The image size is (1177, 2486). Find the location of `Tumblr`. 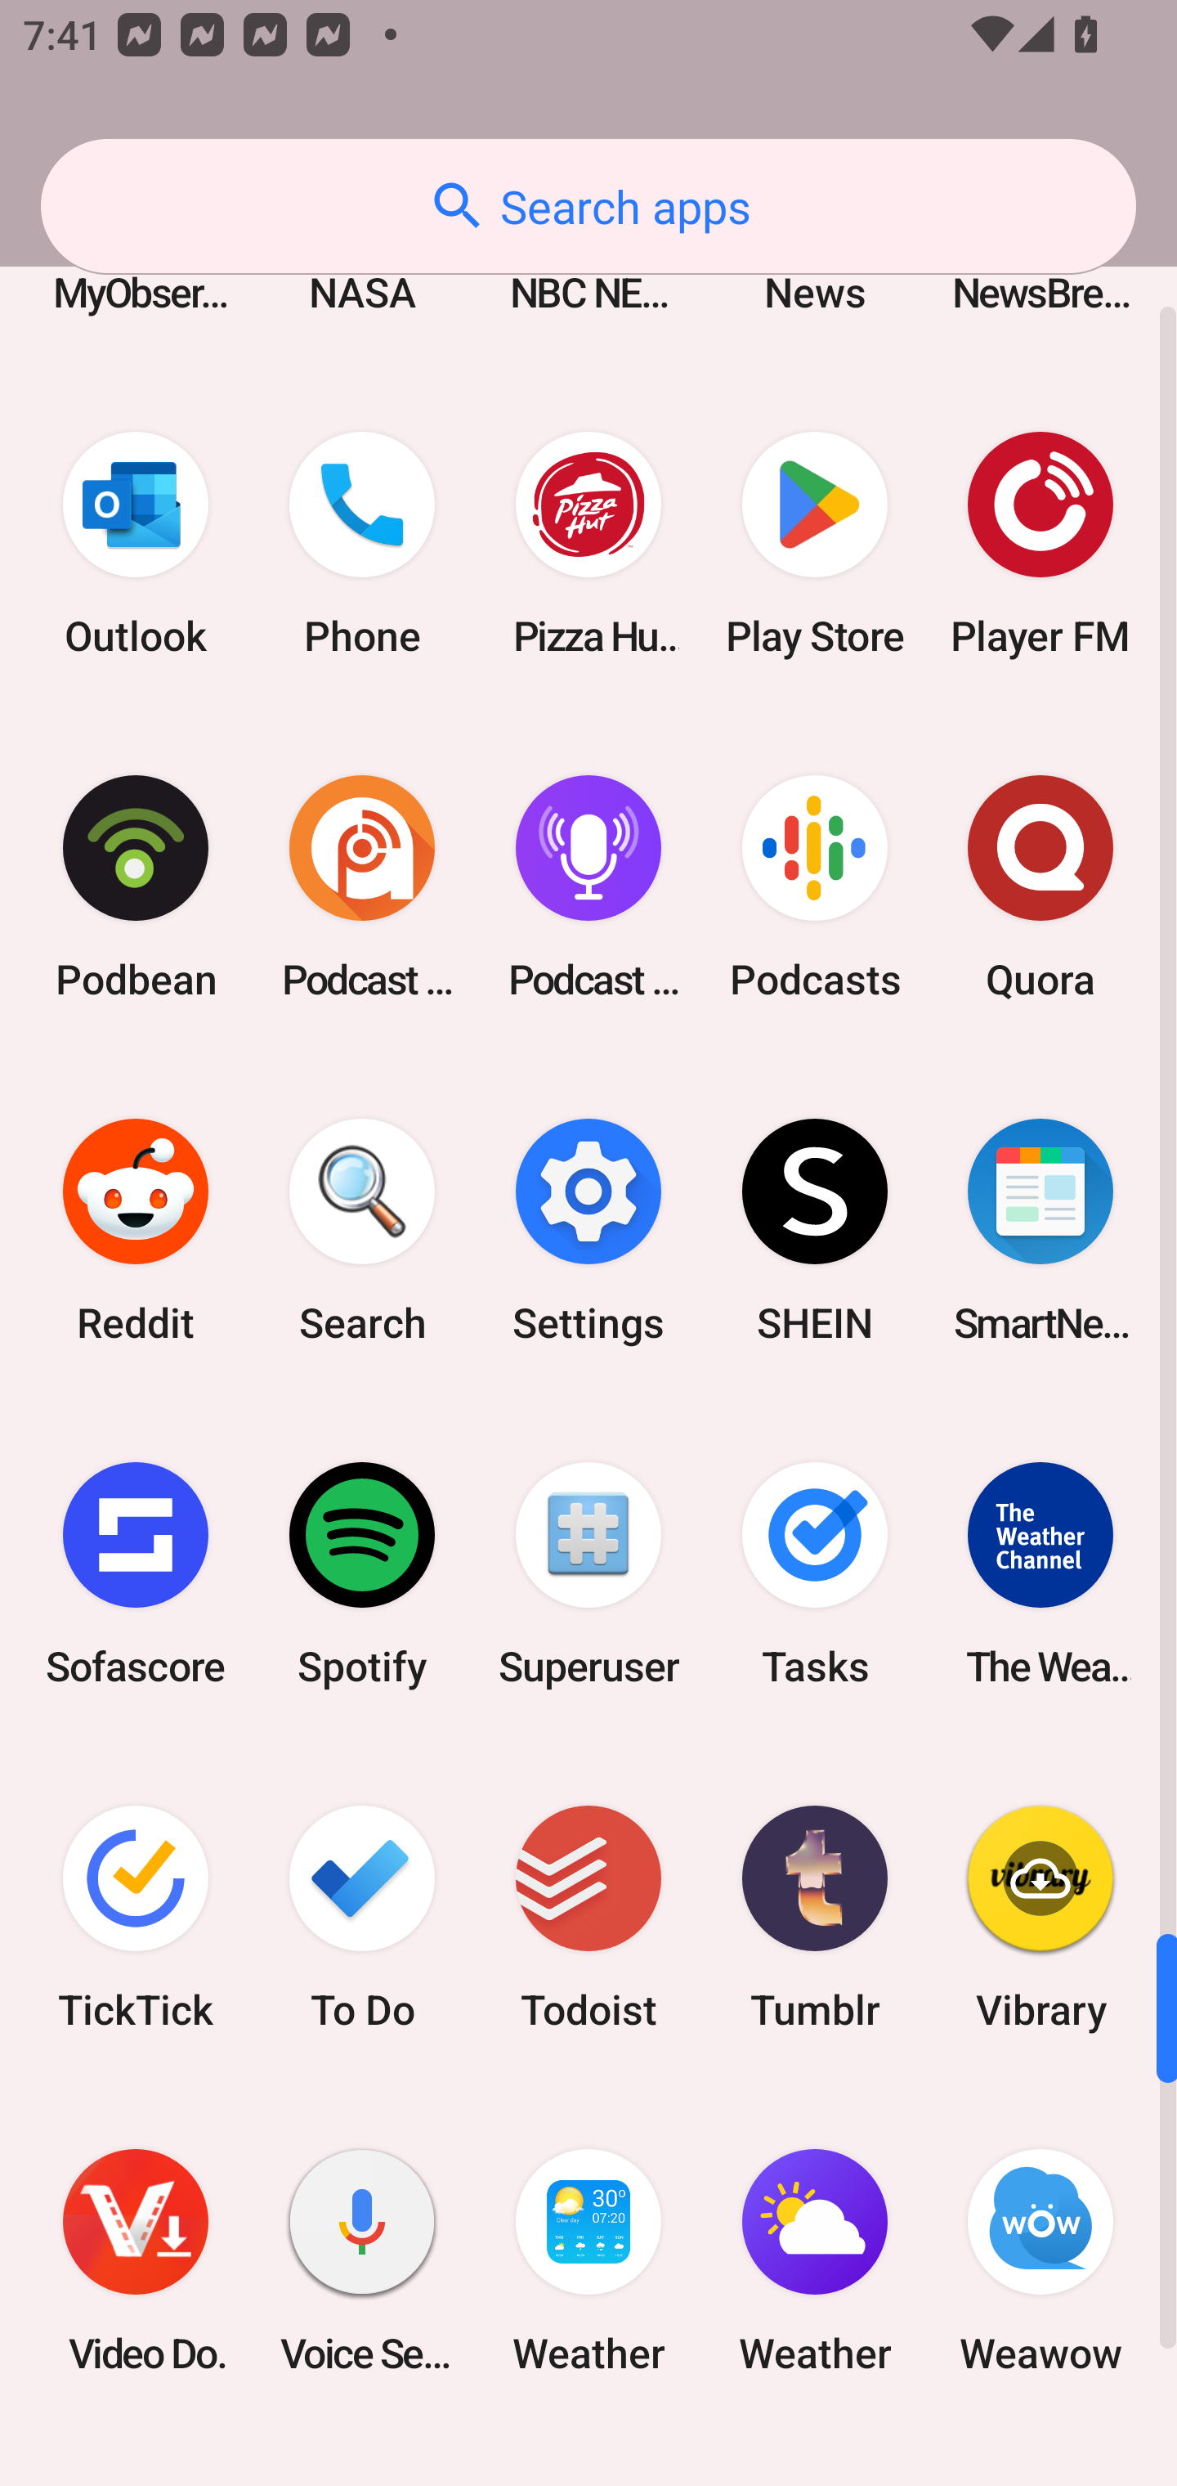

Tumblr is located at coordinates (814, 1917).